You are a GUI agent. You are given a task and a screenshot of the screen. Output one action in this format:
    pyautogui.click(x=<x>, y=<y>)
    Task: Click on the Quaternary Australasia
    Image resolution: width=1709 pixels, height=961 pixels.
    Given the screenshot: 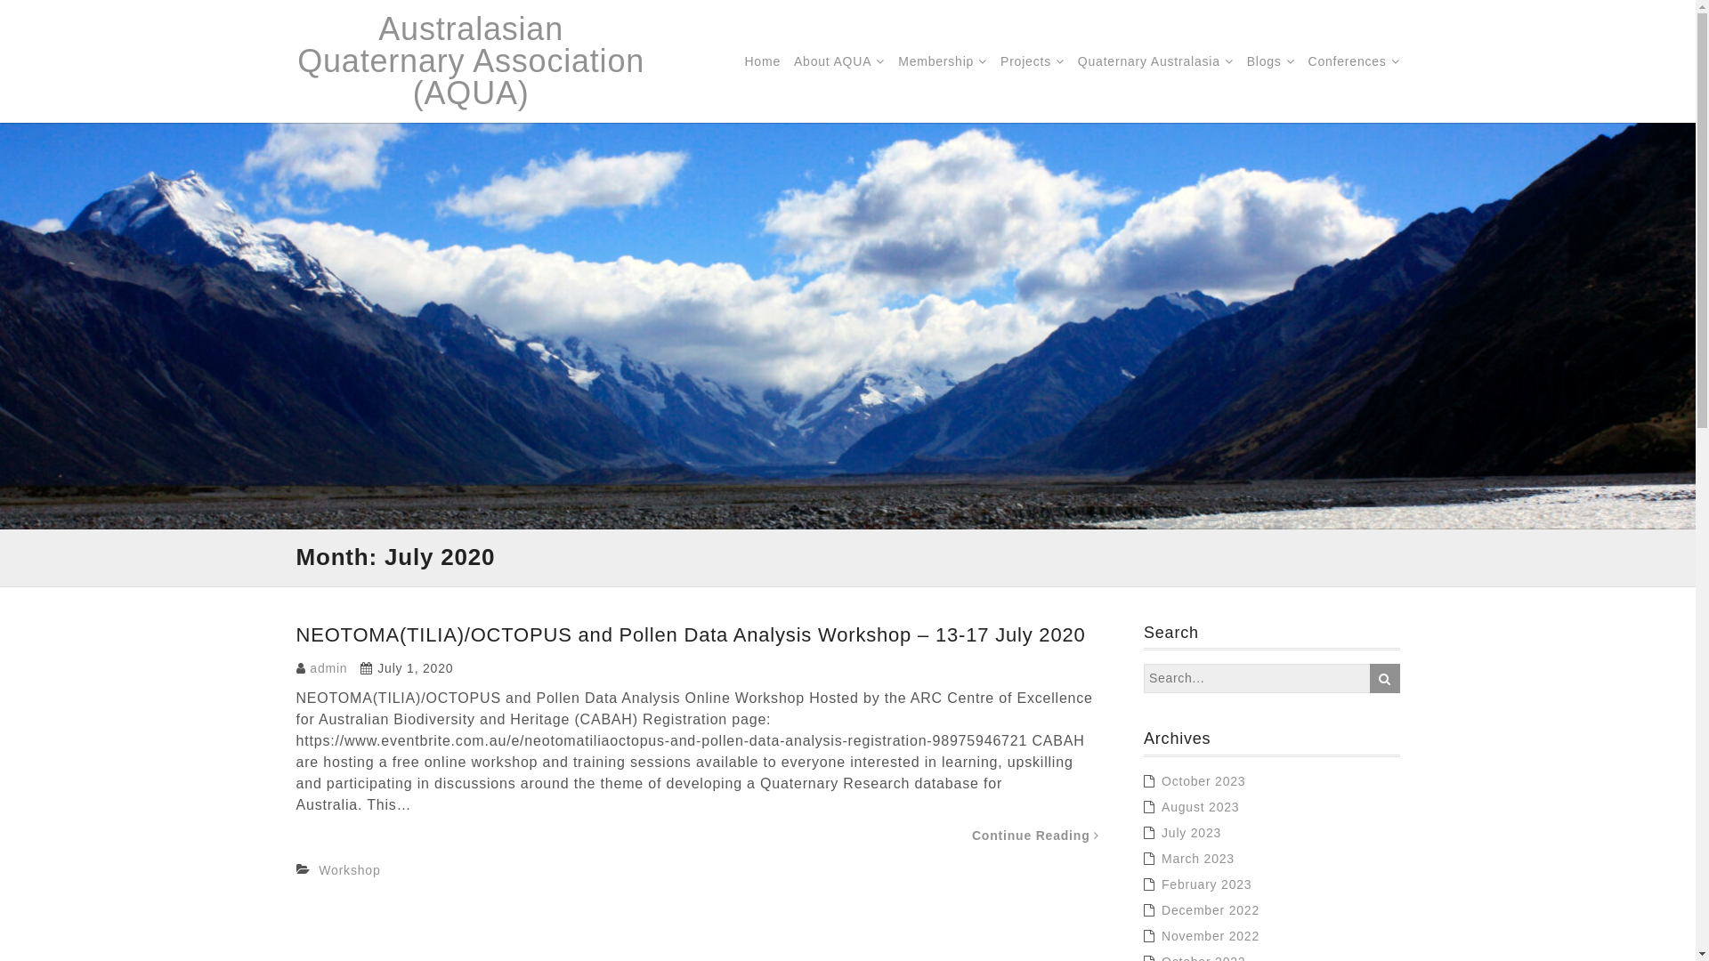 What is the action you would take?
    pyautogui.click(x=1155, y=61)
    